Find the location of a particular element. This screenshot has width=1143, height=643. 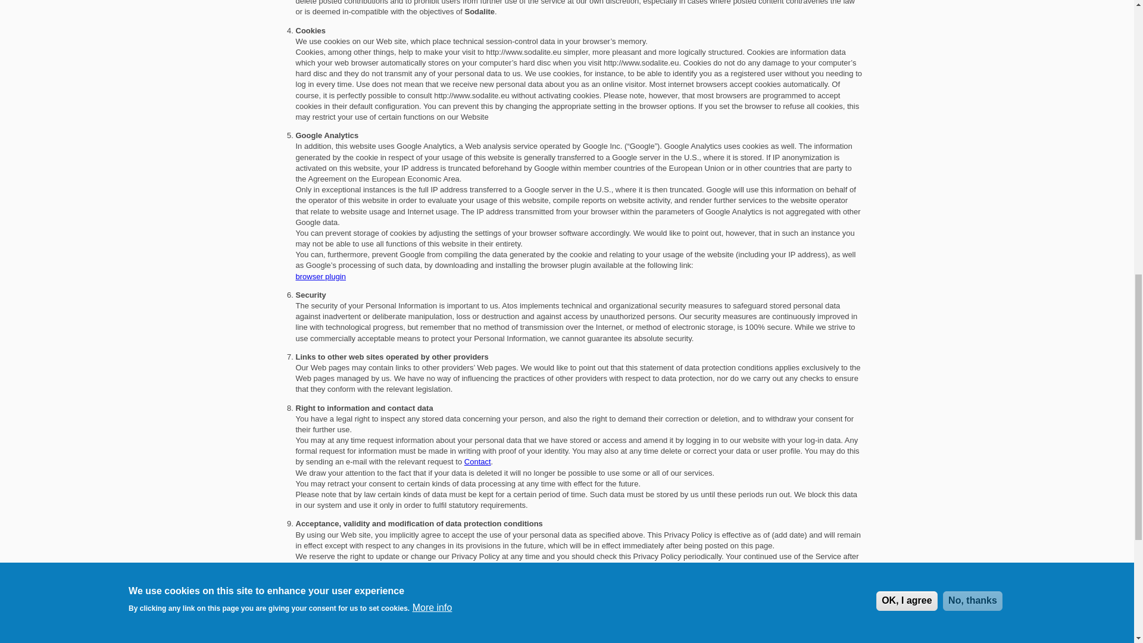

browser plugin is located at coordinates (320, 276).